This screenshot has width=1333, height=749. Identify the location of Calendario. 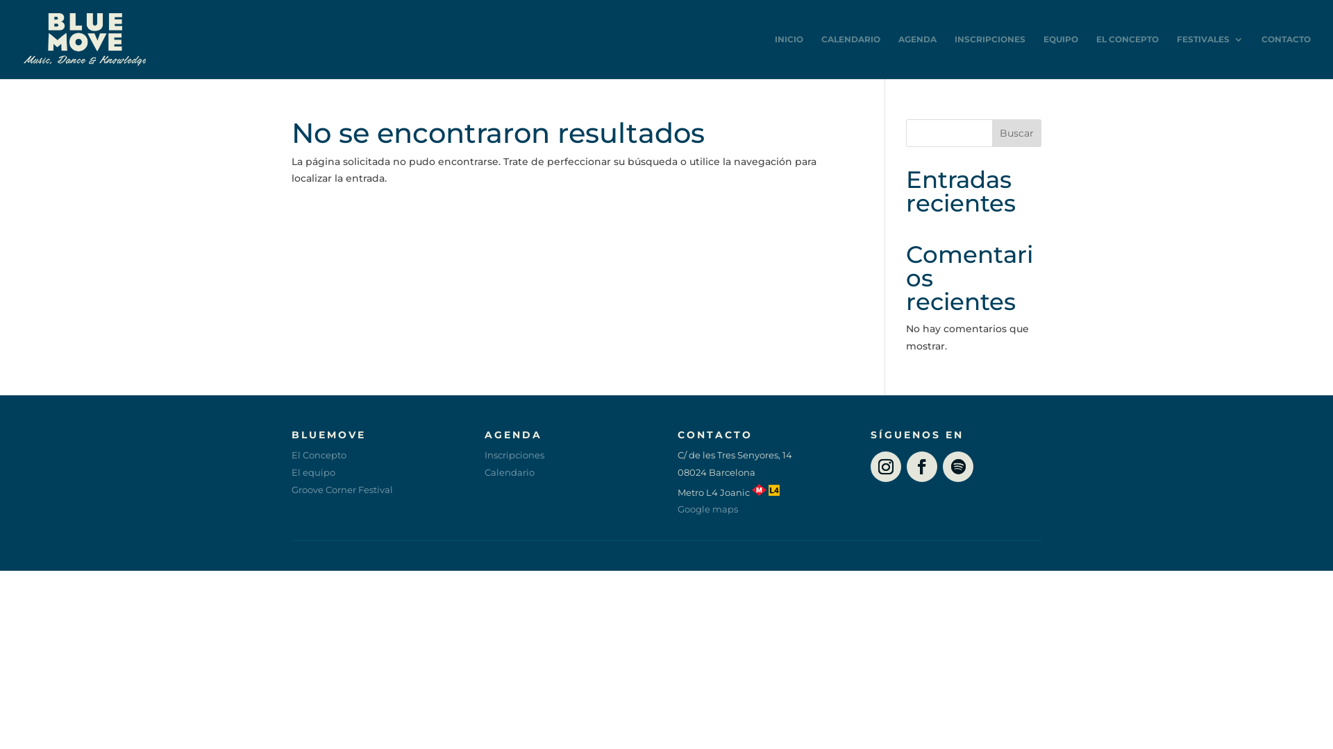
(510, 472).